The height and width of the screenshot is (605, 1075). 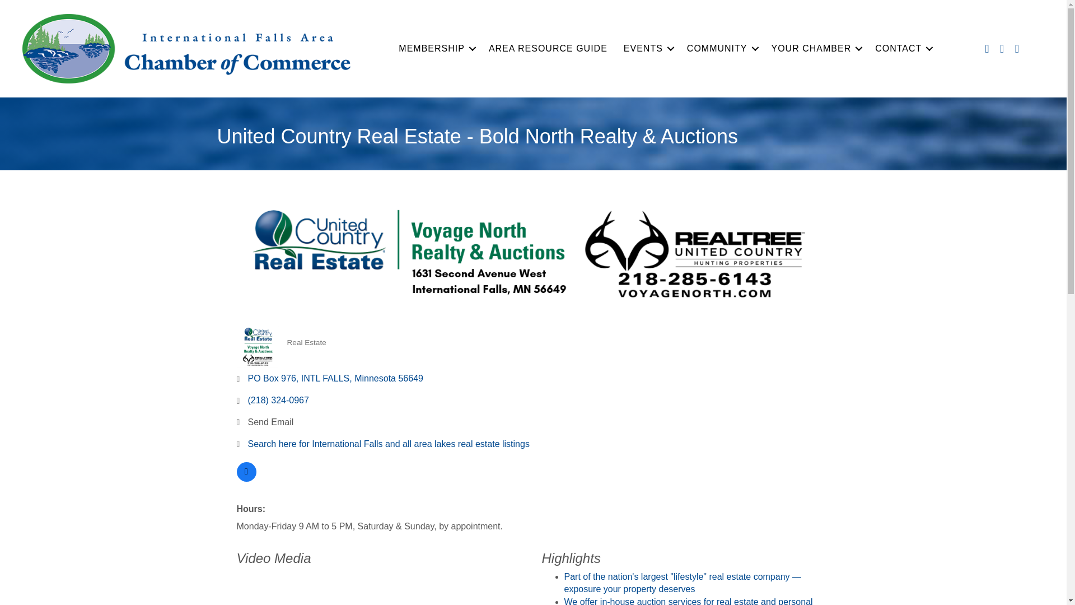 What do you see at coordinates (335, 378) in the screenshot?
I see `PO Box 976 INTL FALLS Minnesota 56649` at bounding box center [335, 378].